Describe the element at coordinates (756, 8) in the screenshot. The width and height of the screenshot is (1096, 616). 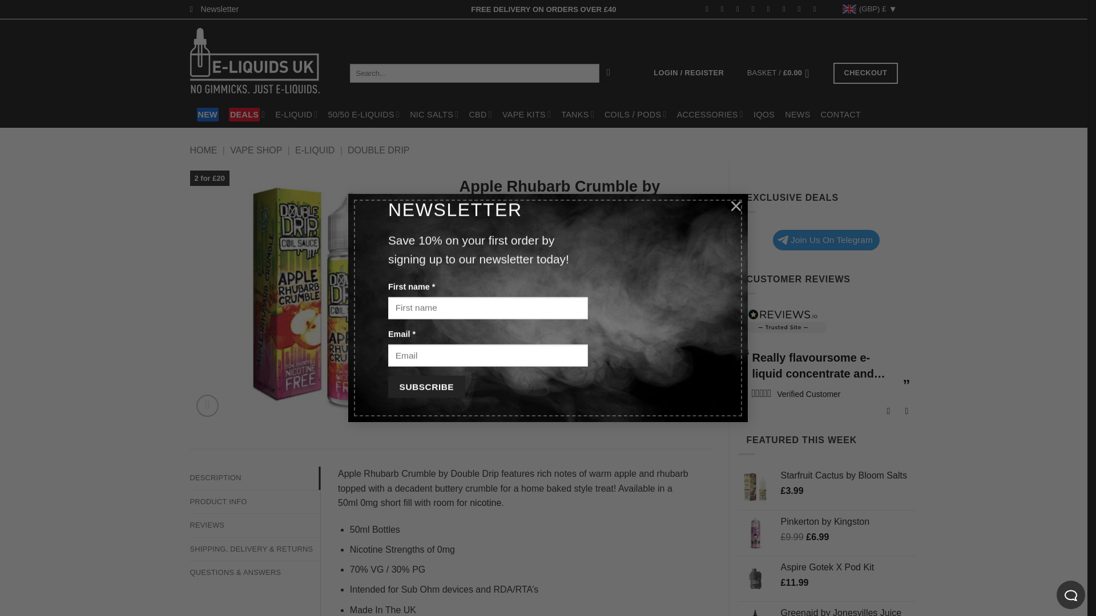
I see `Follow on Threads` at that location.